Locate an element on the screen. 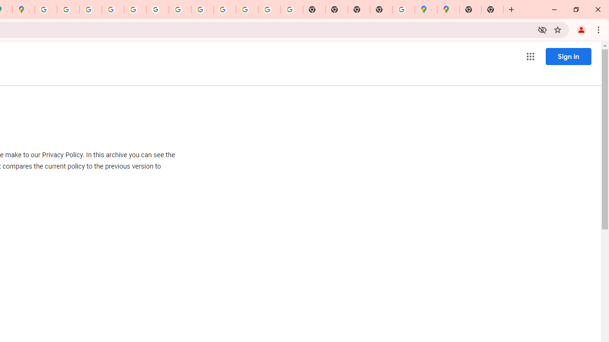 The image size is (609, 342). New Tab is located at coordinates (492, 9).